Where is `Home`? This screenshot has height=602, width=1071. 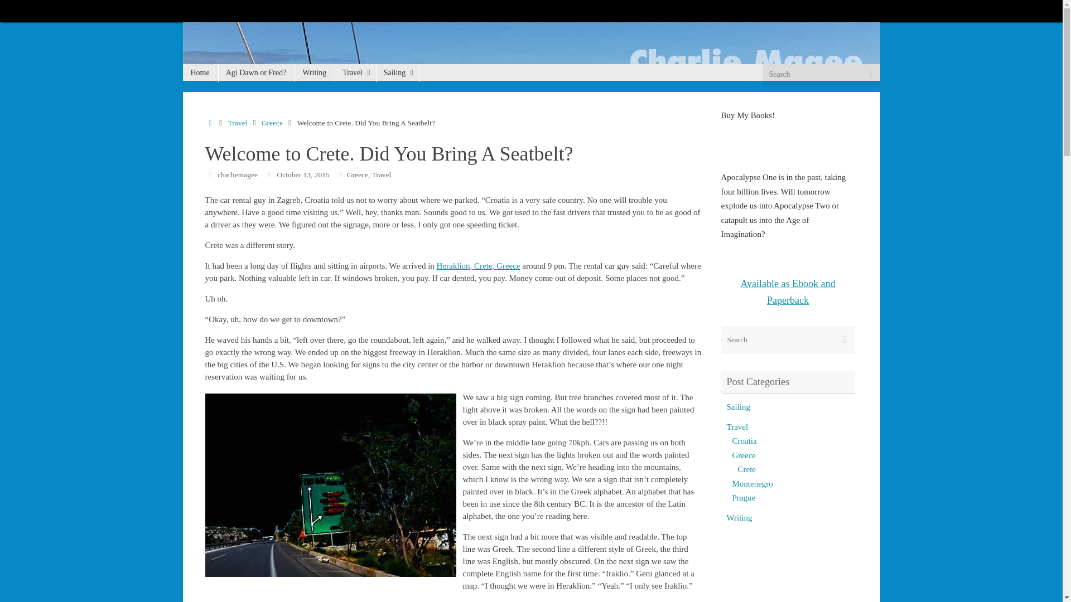 Home is located at coordinates (211, 123).